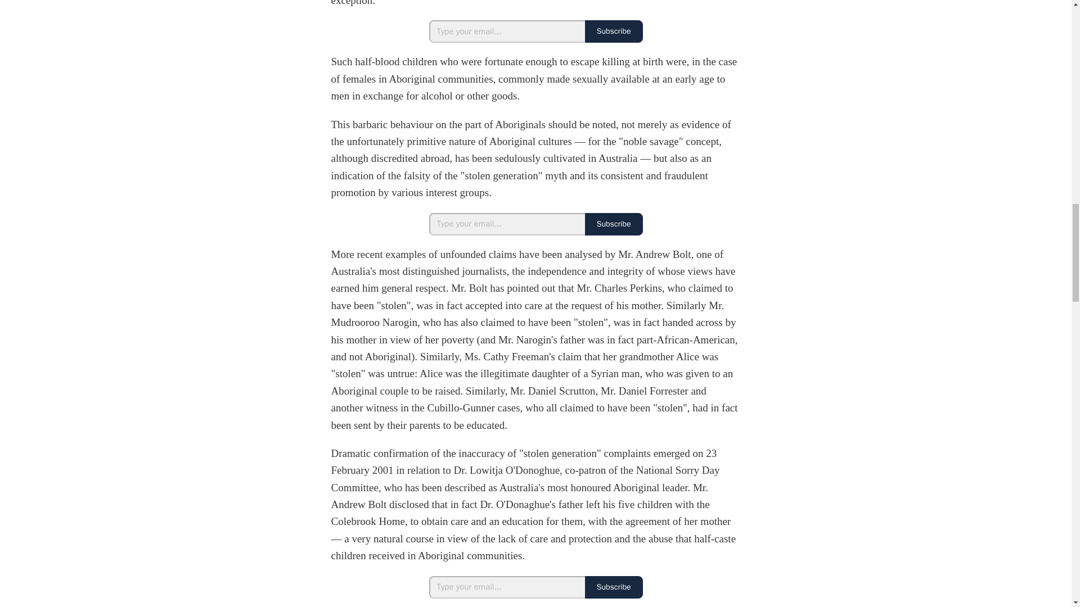 The height and width of the screenshot is (607, 1080). Describe the element at coordinates (614, 31) in the screenshot. I see `Subscribe` at that location.